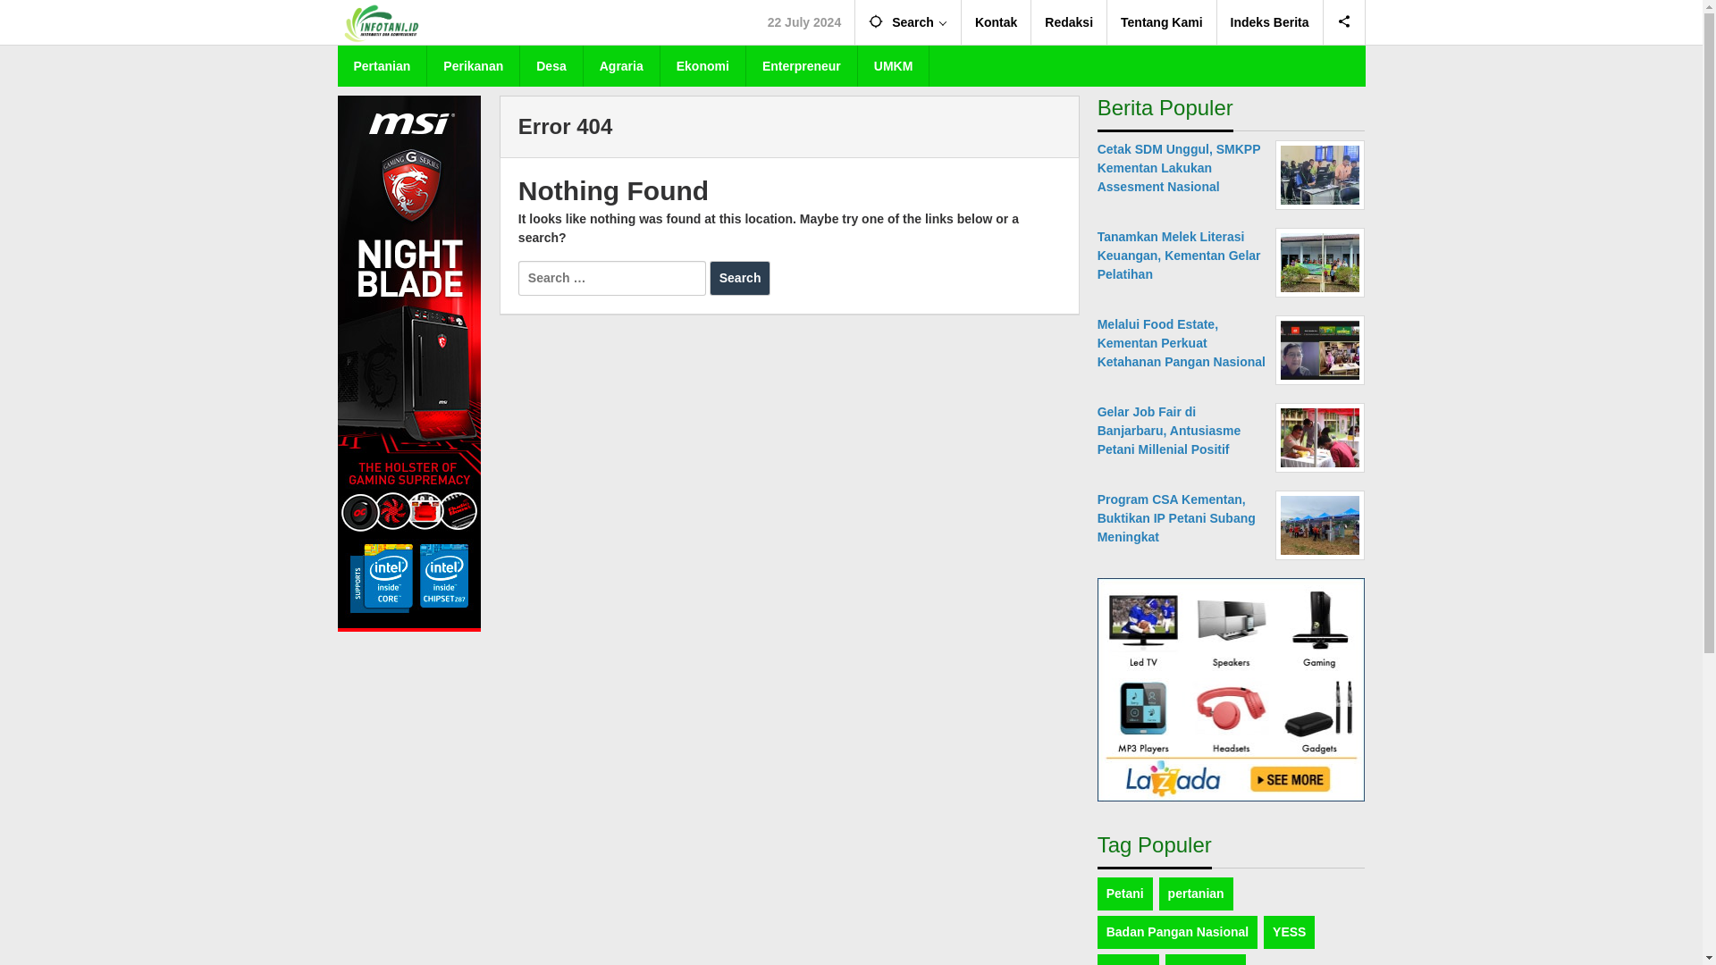 The image size is (1716, 965). I want to click on Info Tani, so click(383, 22).